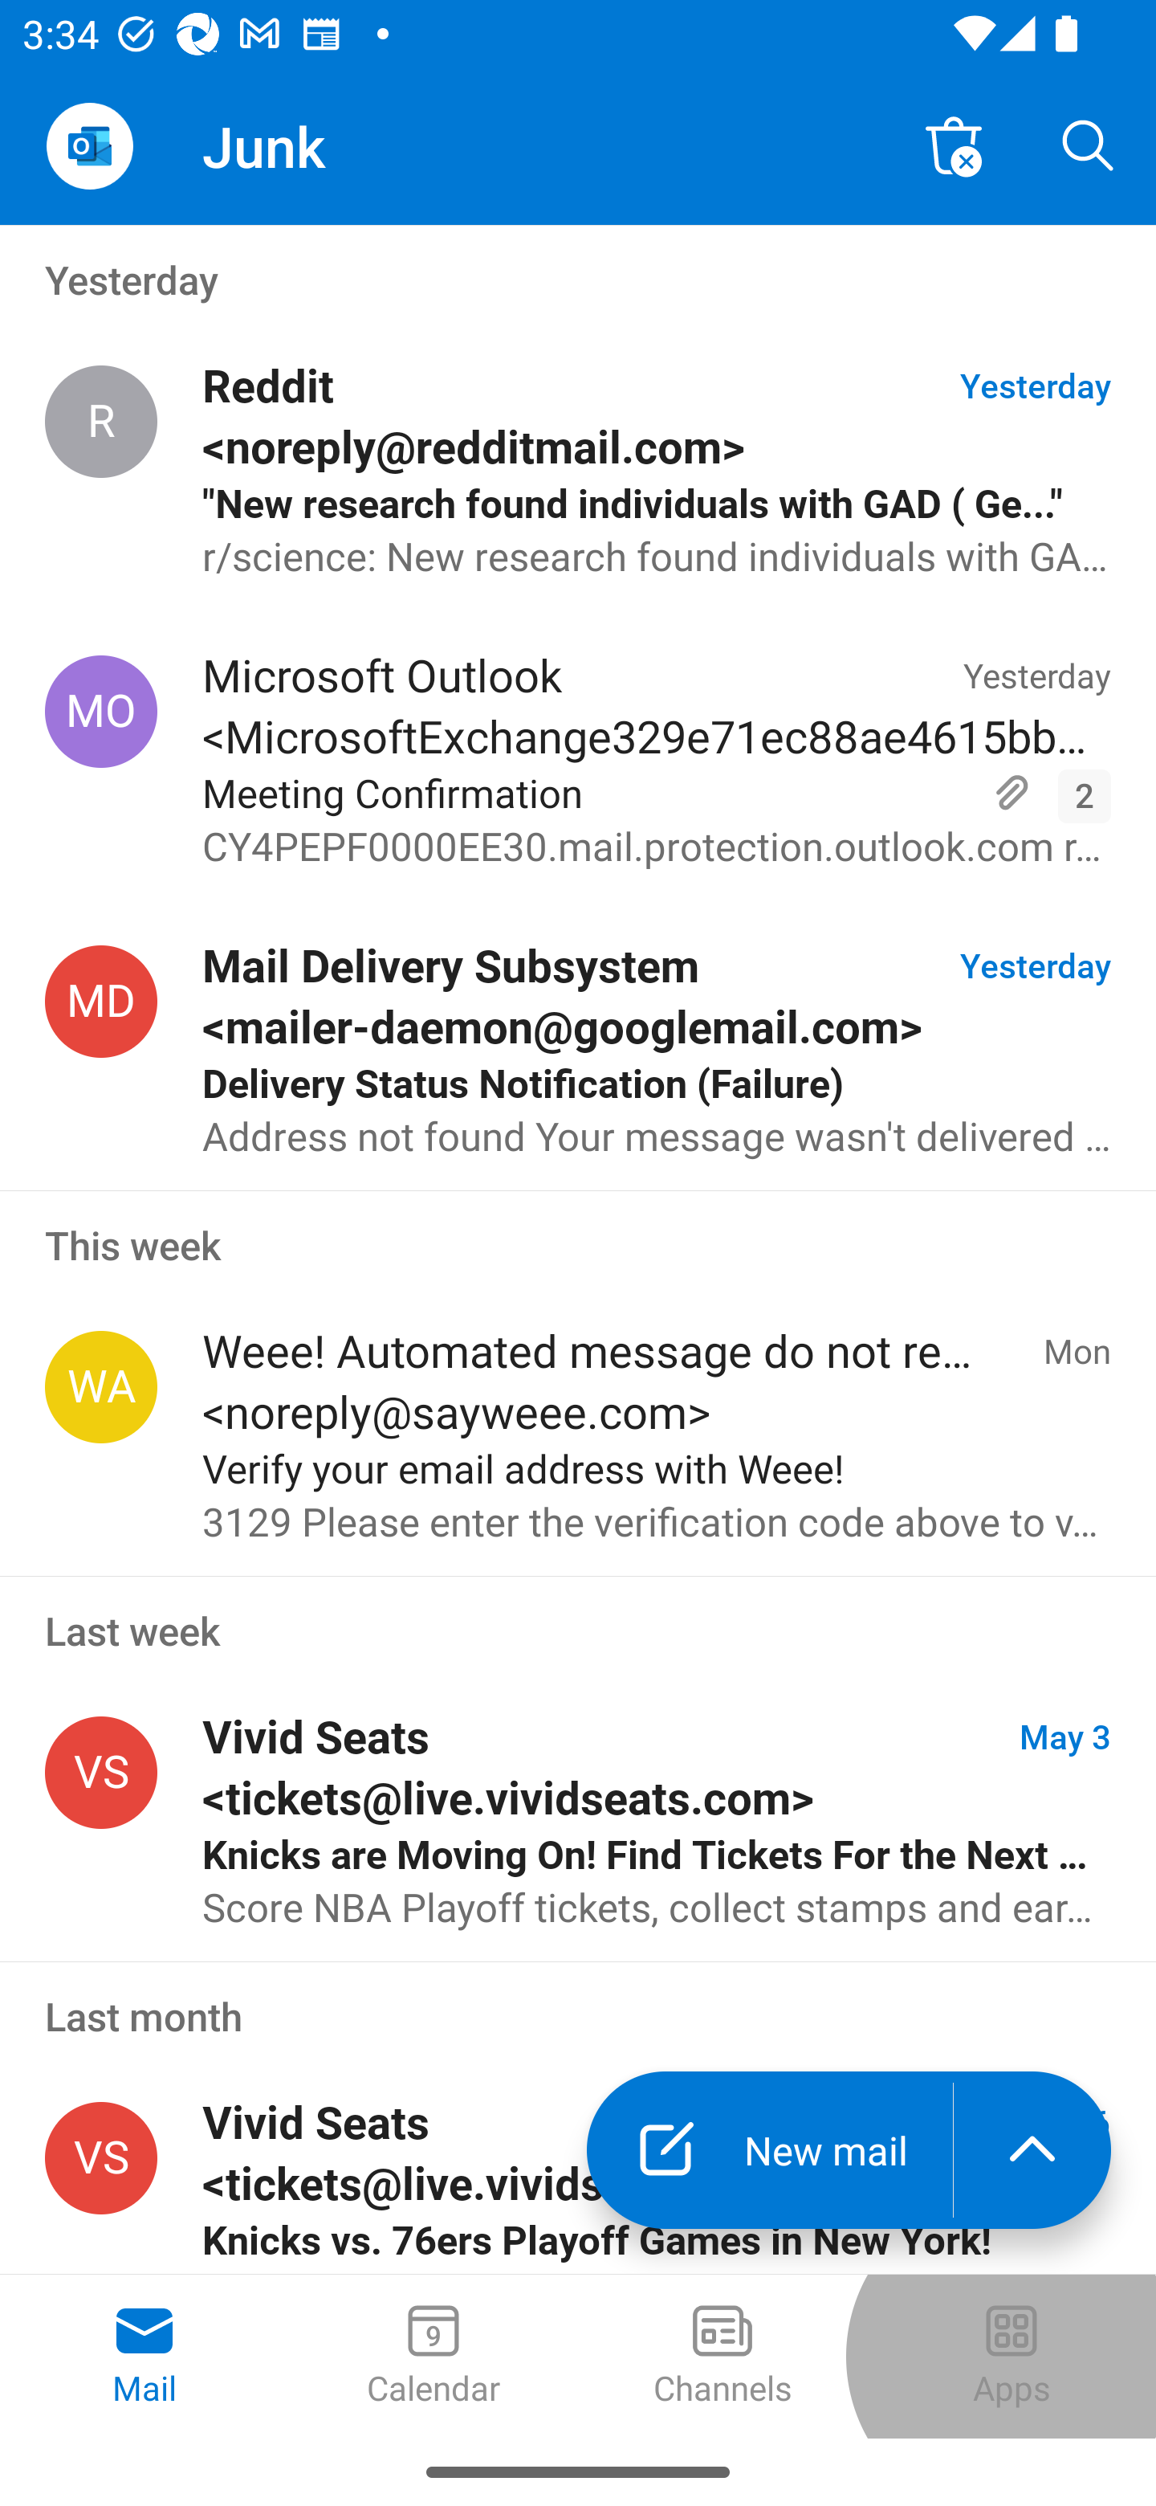 The height and width of the screenshot is (2506, 1156). Describe the element at coordinates (101, 1773) in the screenshot. I see `Vivid Seats, tickets@live.vividseats.com` at that location.